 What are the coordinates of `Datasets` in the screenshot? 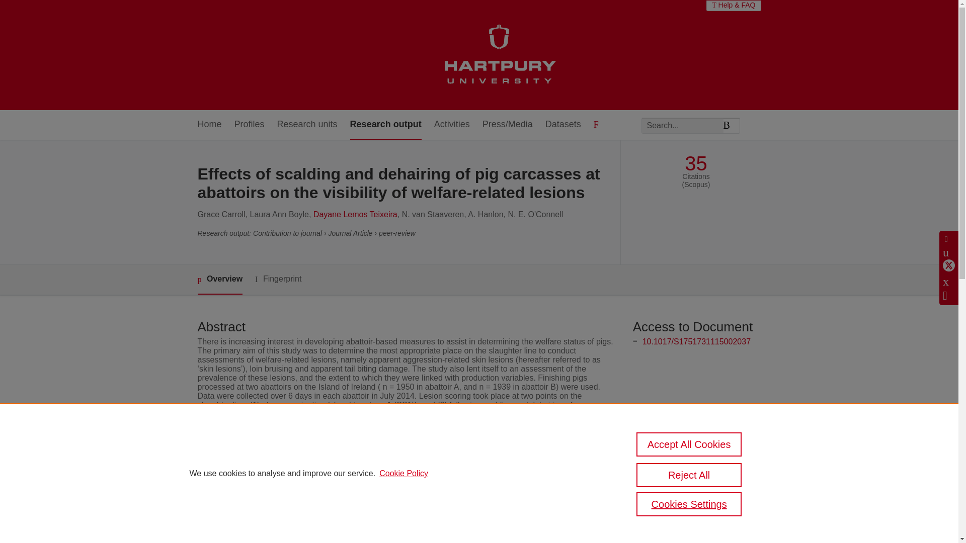 It's located at (563, 125).